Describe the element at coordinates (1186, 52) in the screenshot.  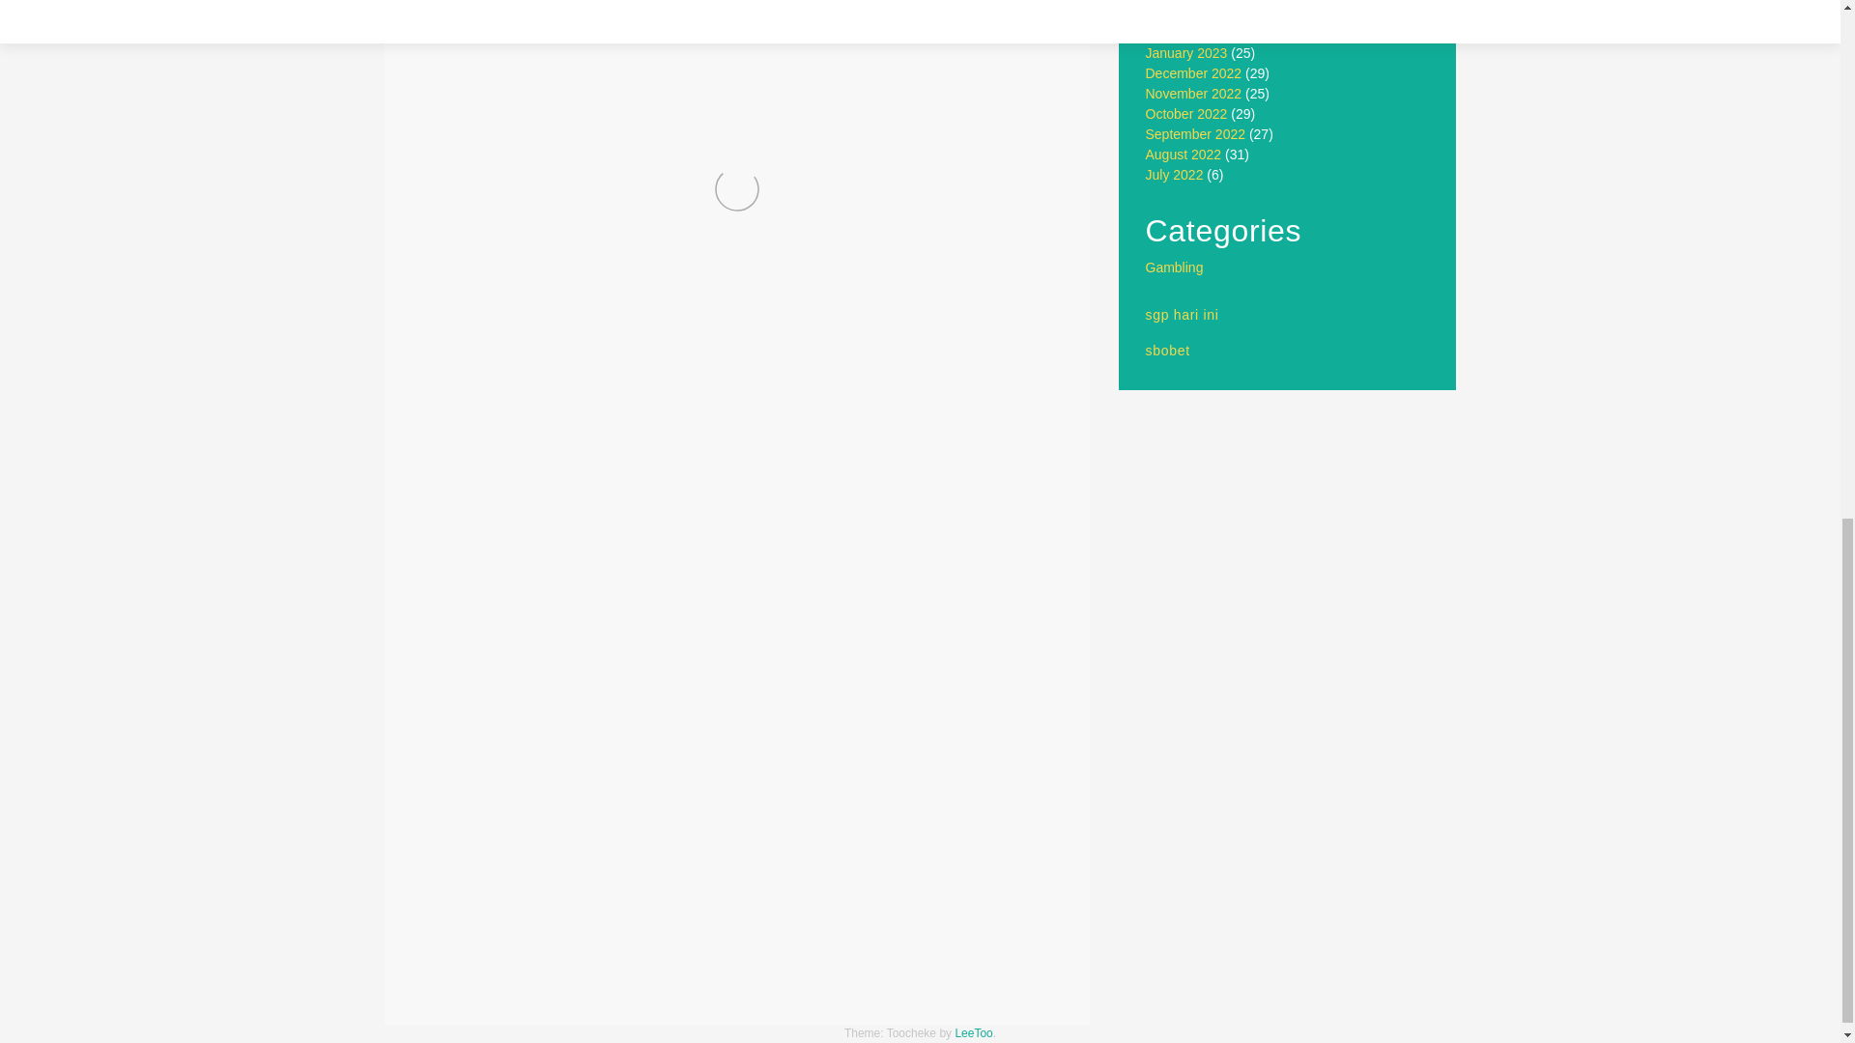
I see `January 2023` at that location.